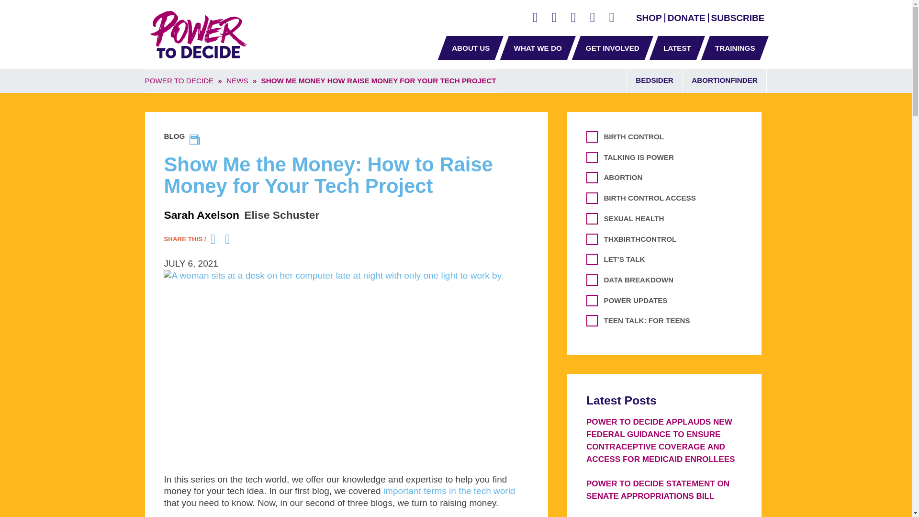  I want to click on GET INVOLVED, so click(612, 48).